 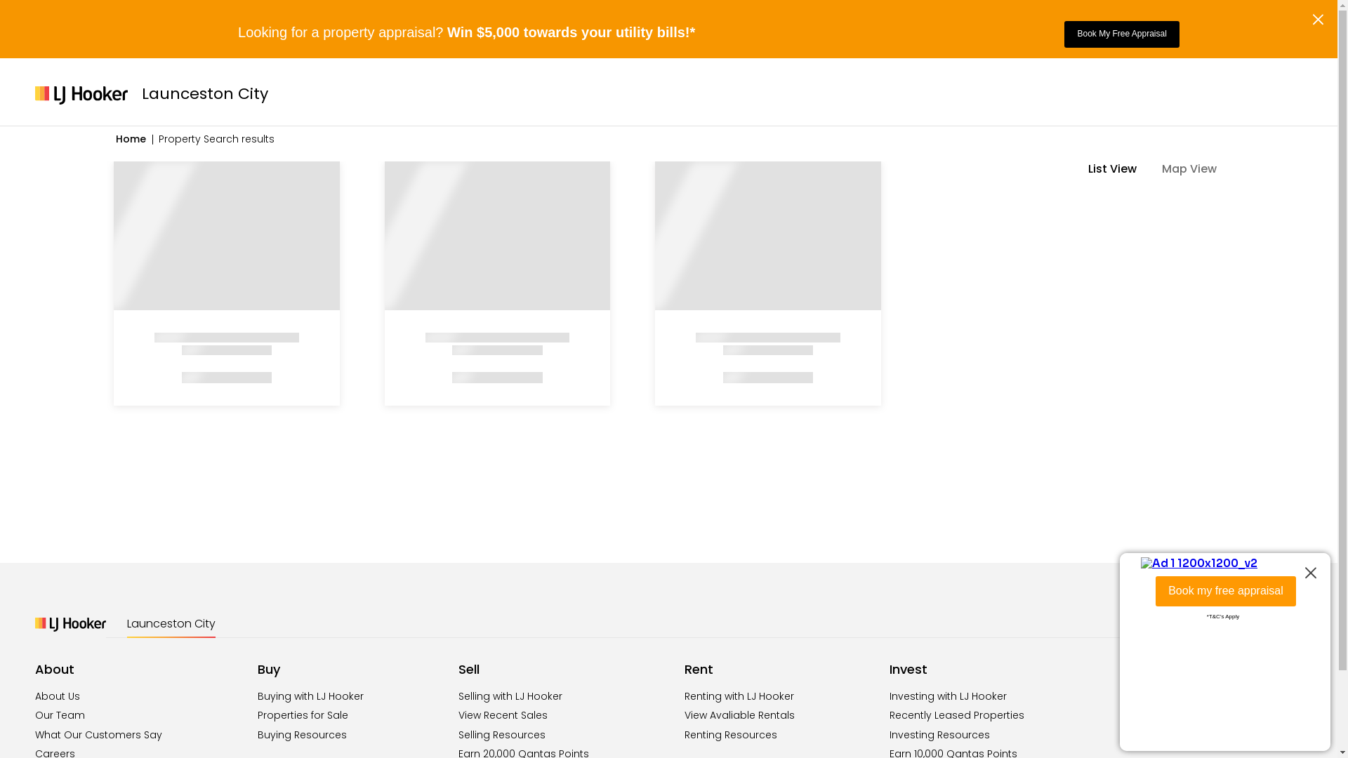 I want to click on List View, so click(x=1119, y=169).